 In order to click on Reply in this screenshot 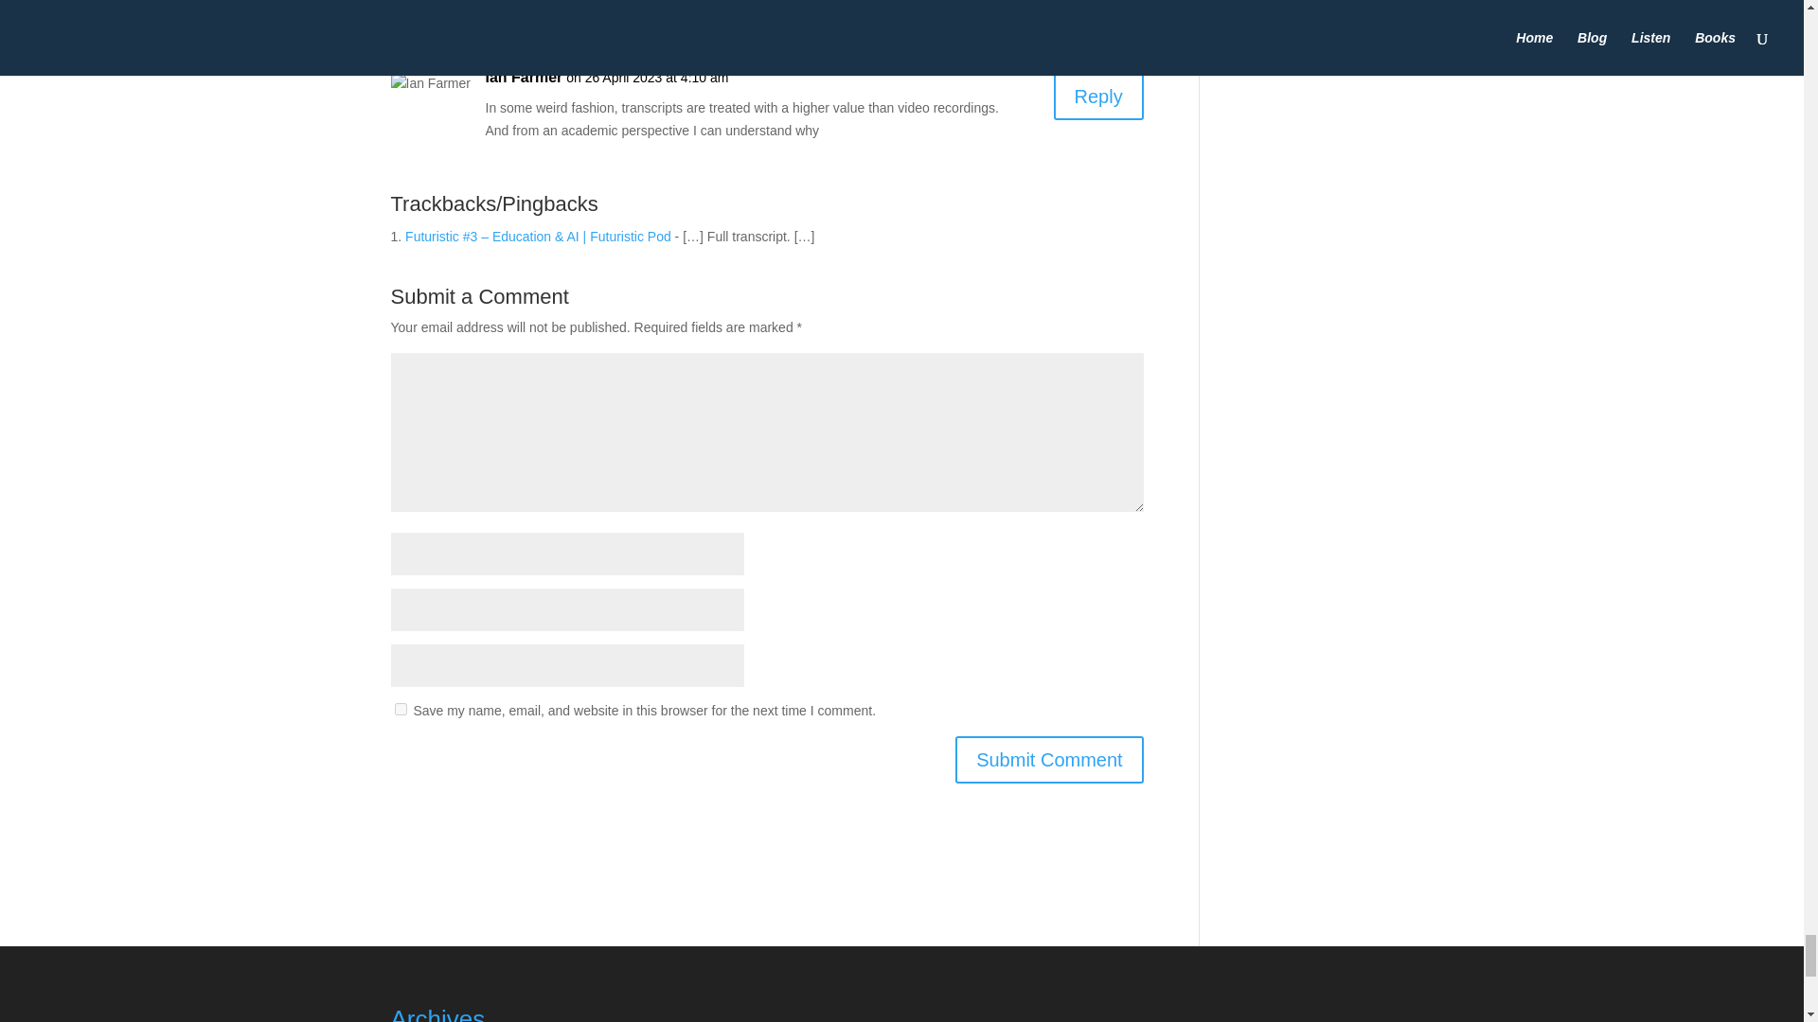, I will do `click(1098, 97)`.